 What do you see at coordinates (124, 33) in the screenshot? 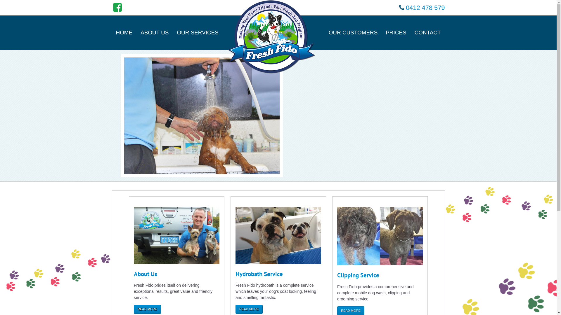
I see `HOME` at bounding box center [124, 33].